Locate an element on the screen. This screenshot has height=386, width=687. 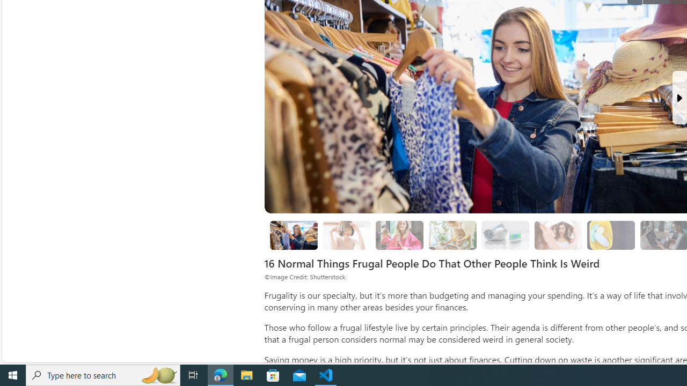
6. Soap Saving is located at coordinates (611, 235).